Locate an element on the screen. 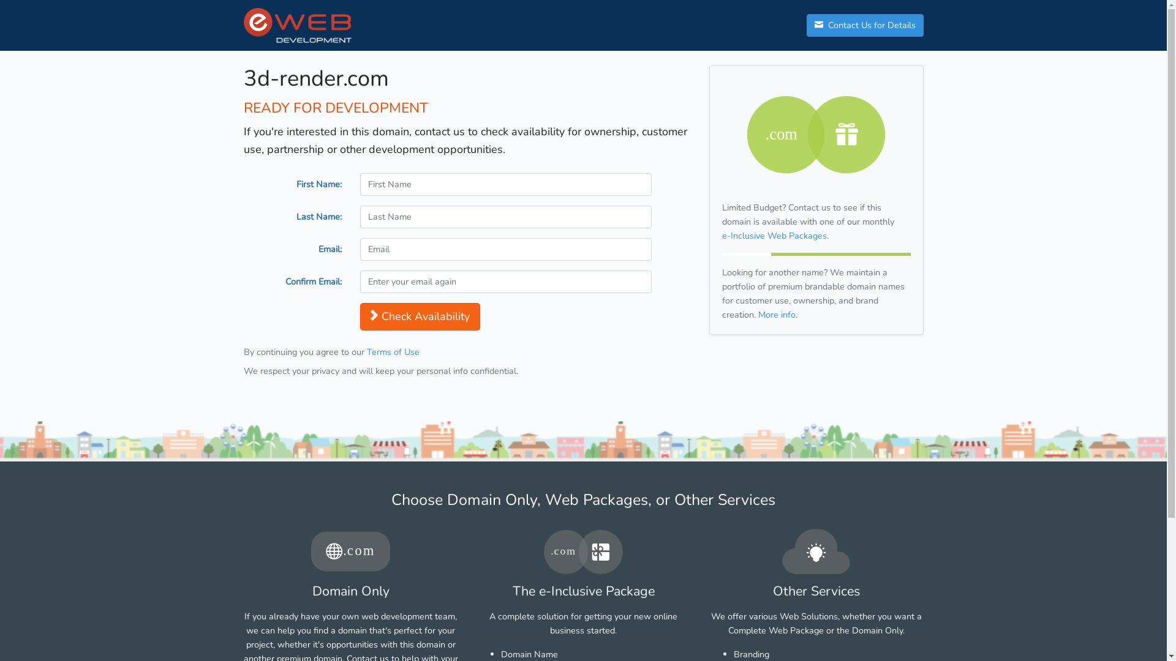  Contact Us for Details is located at coordinates (865, 26).